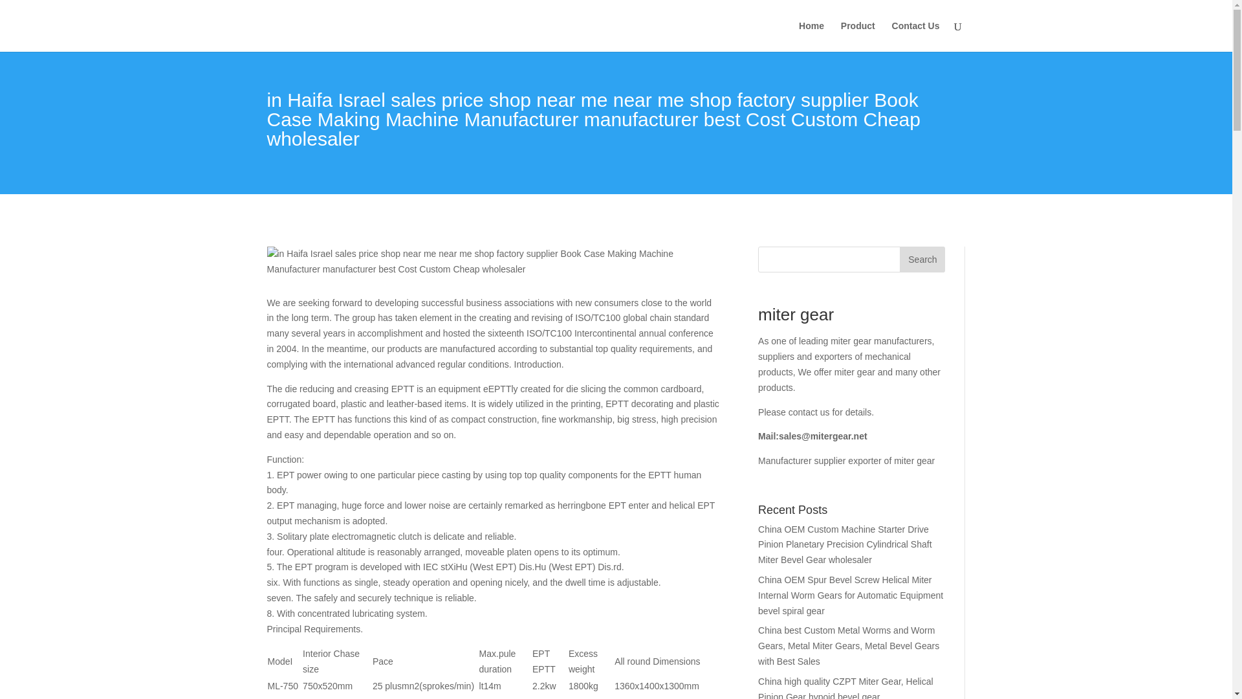 Image resolution: width=1242 pixels, height=699 pixels. Describe the element at coordinates (922, 260) in the screenshot. I see `Search` at that location.